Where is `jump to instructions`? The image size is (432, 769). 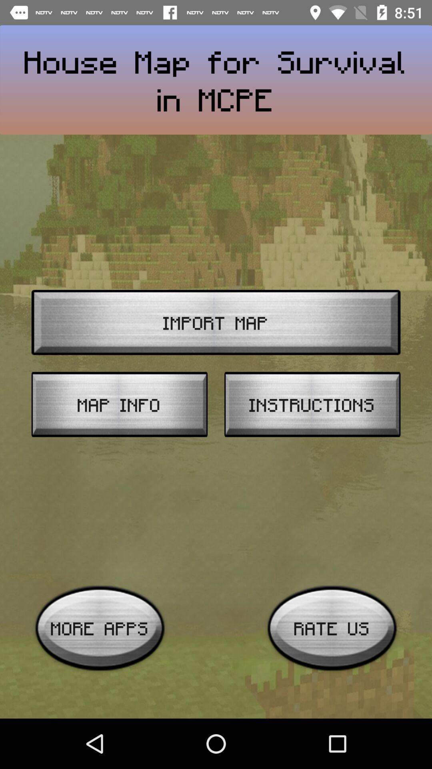
jump to instructions is located at coordinates (312, 405).